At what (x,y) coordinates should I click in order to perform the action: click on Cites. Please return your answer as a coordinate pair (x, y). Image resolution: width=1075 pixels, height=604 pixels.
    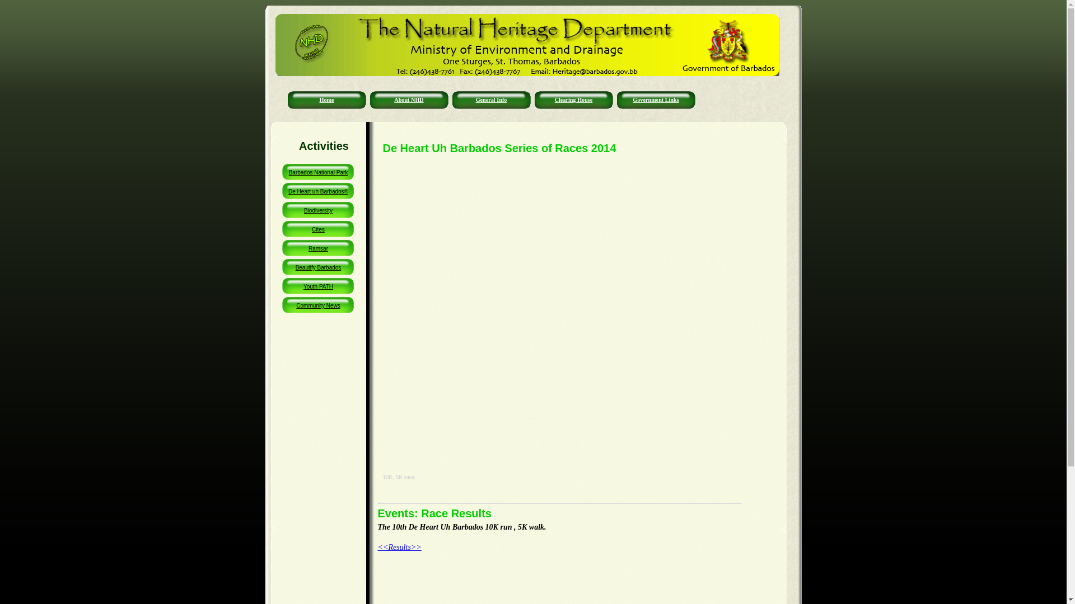
    Looking at the image, I should click on (319, 230).